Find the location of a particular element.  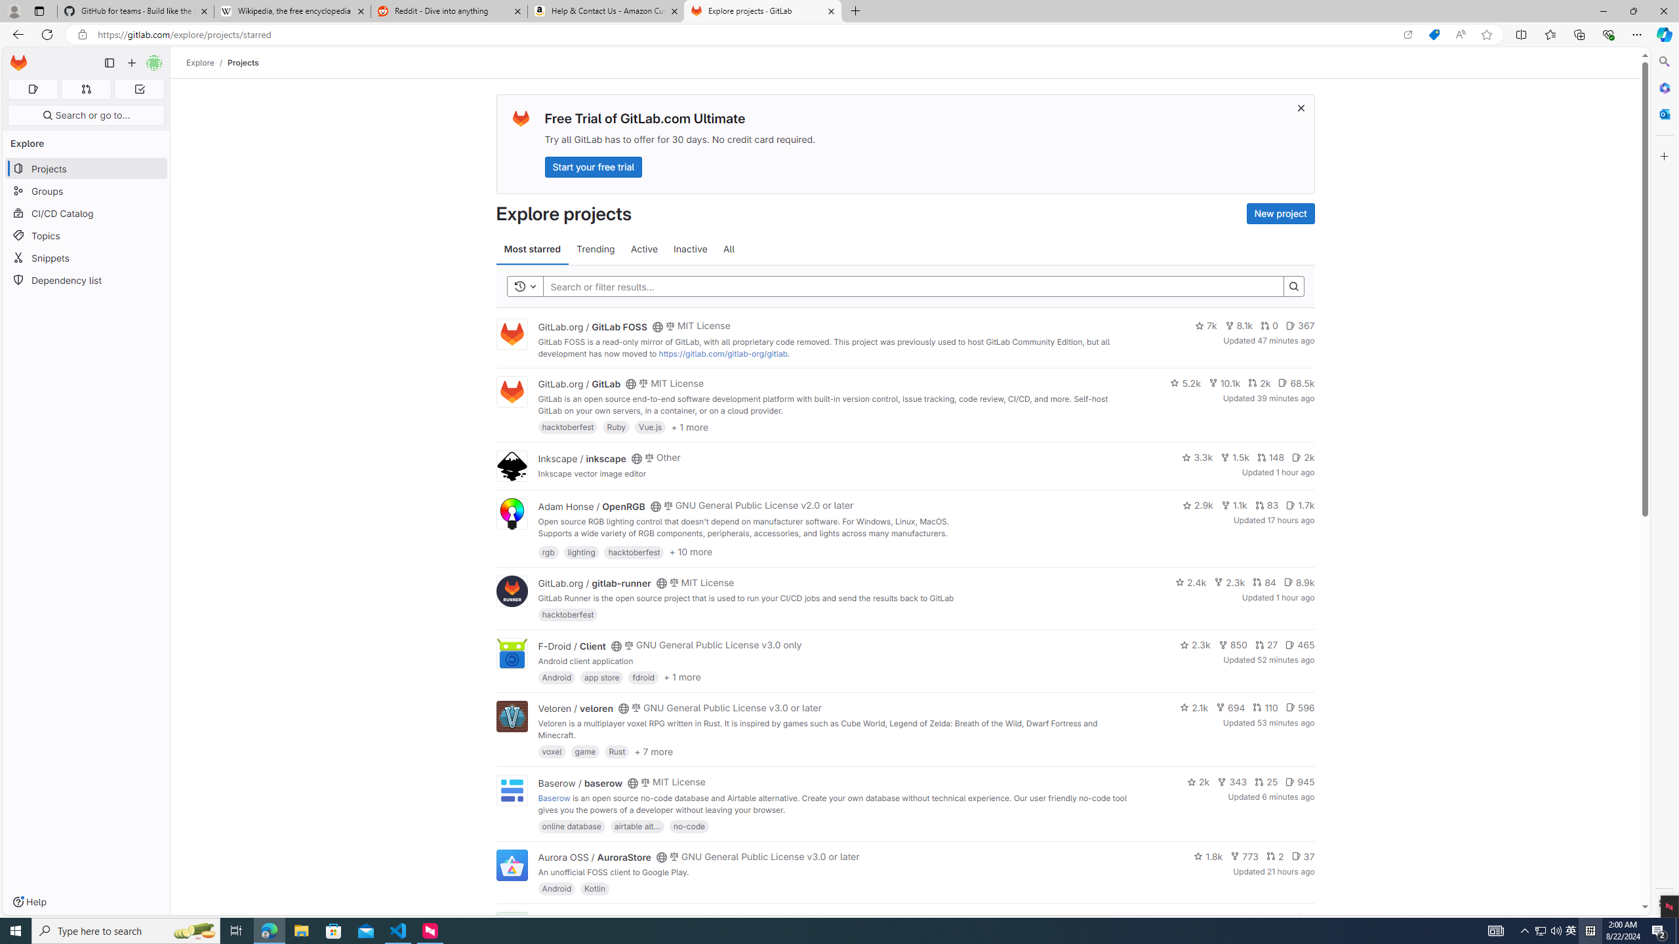

Help is located at coordinates (29, 902).